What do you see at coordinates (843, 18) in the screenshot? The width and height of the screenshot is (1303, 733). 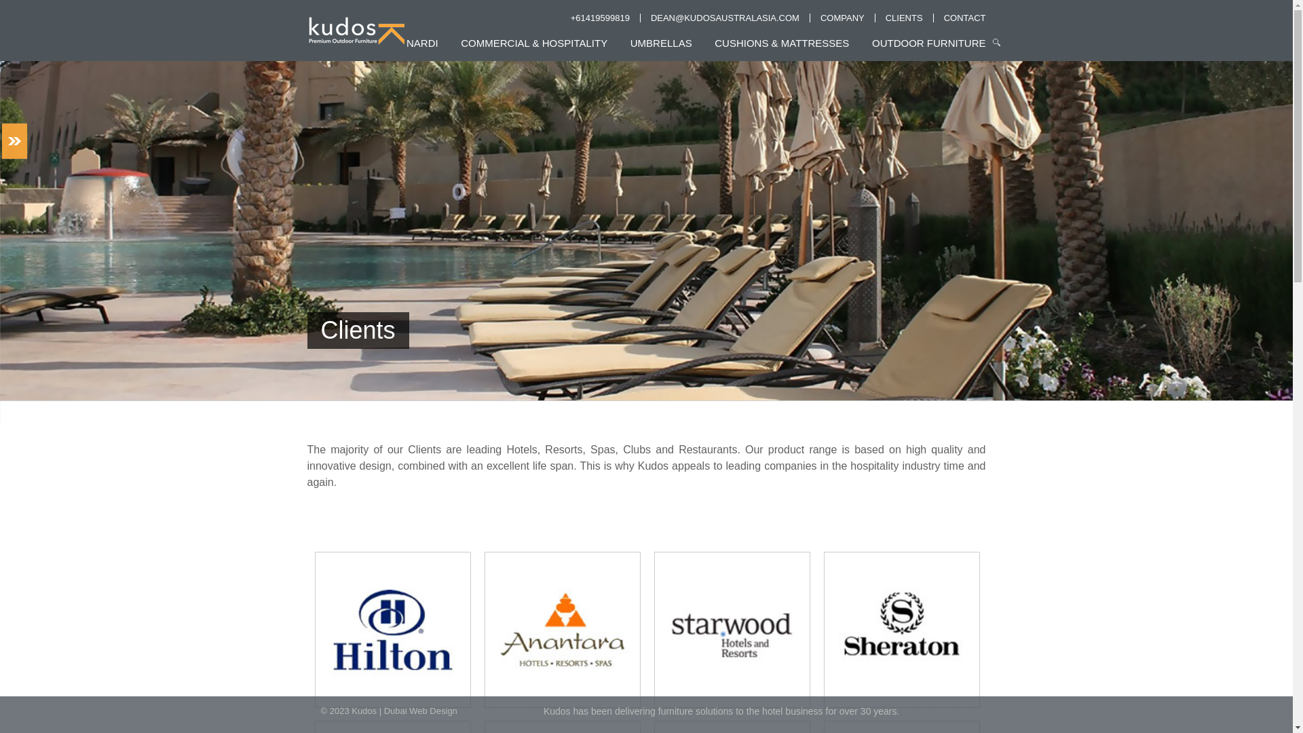 I see `COMPANY` at bounding box center [843, 18].